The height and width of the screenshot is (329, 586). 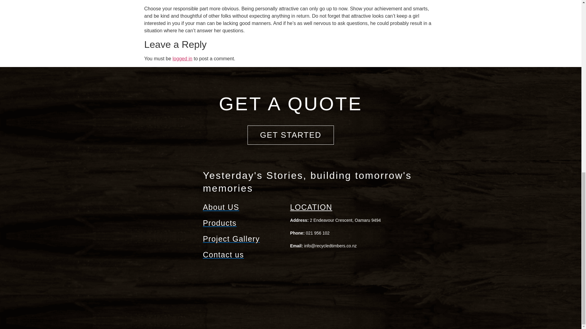 I want to click on Project Gallery, so click(x=244, y=239).